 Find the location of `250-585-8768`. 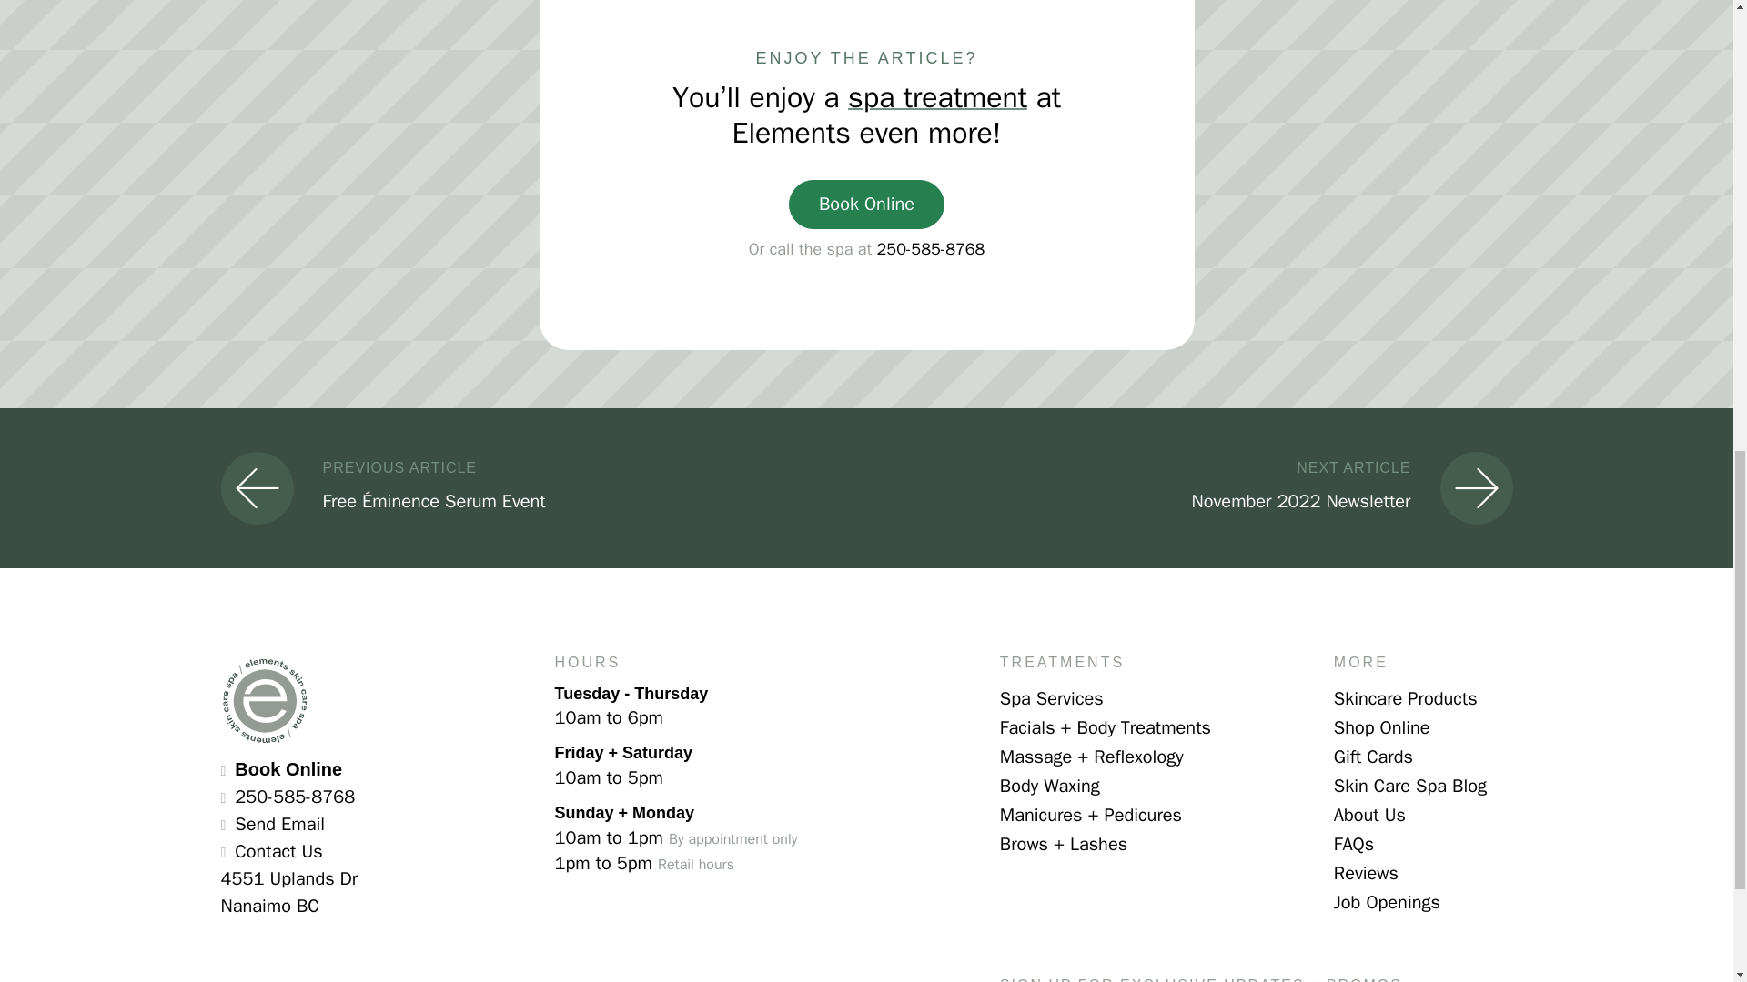

250-585-8768 is located at coordinates (288, 769).